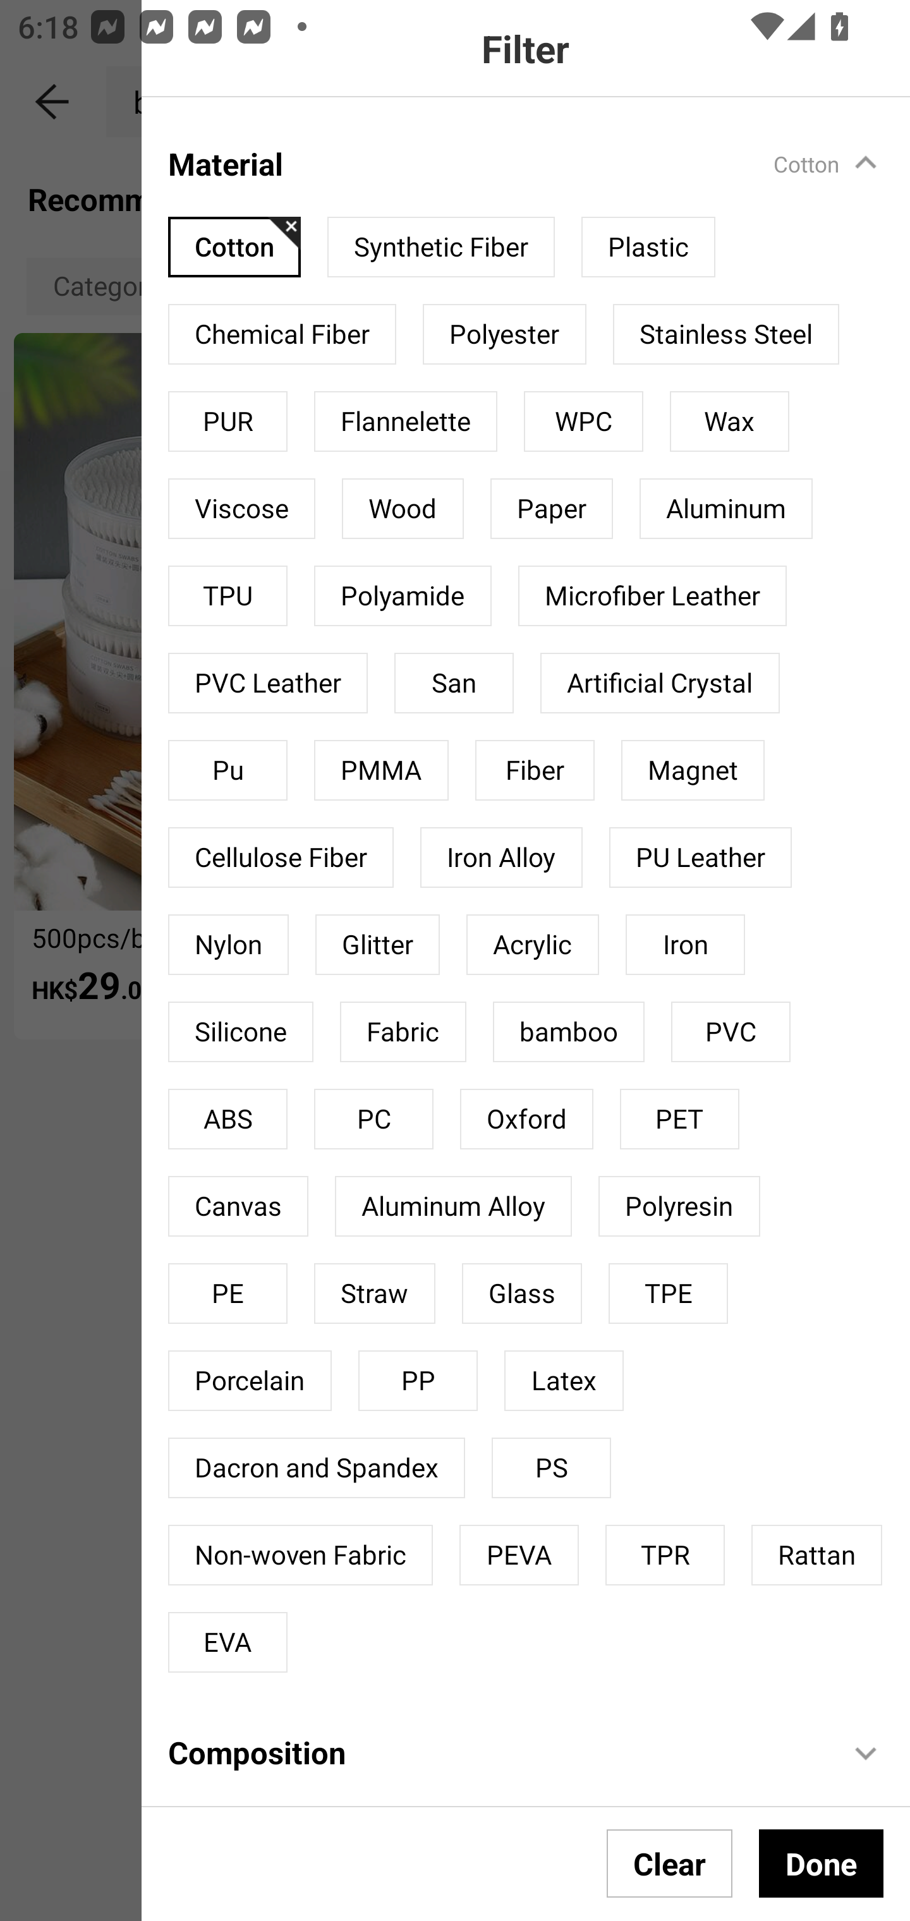  Describe the element at coordinates (693, 770) in the screenshot. I see `Magnet` at that location.